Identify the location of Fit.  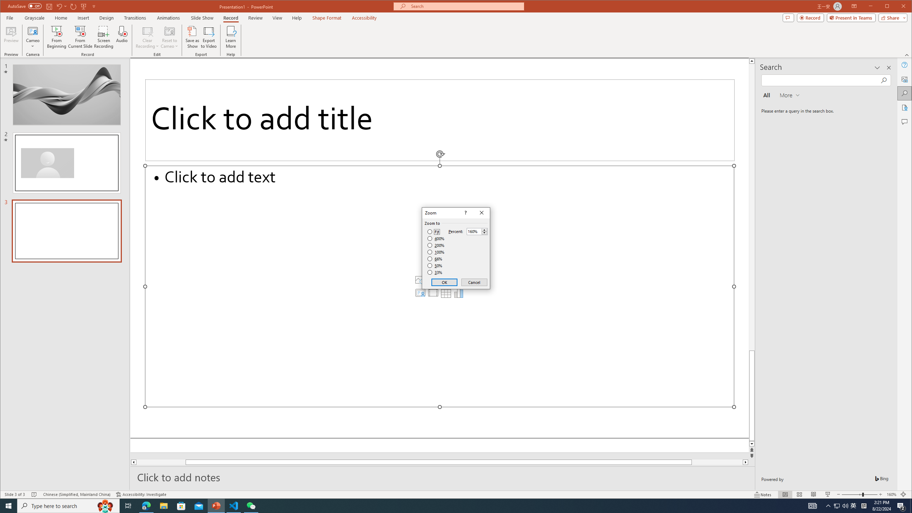
(433, 232).